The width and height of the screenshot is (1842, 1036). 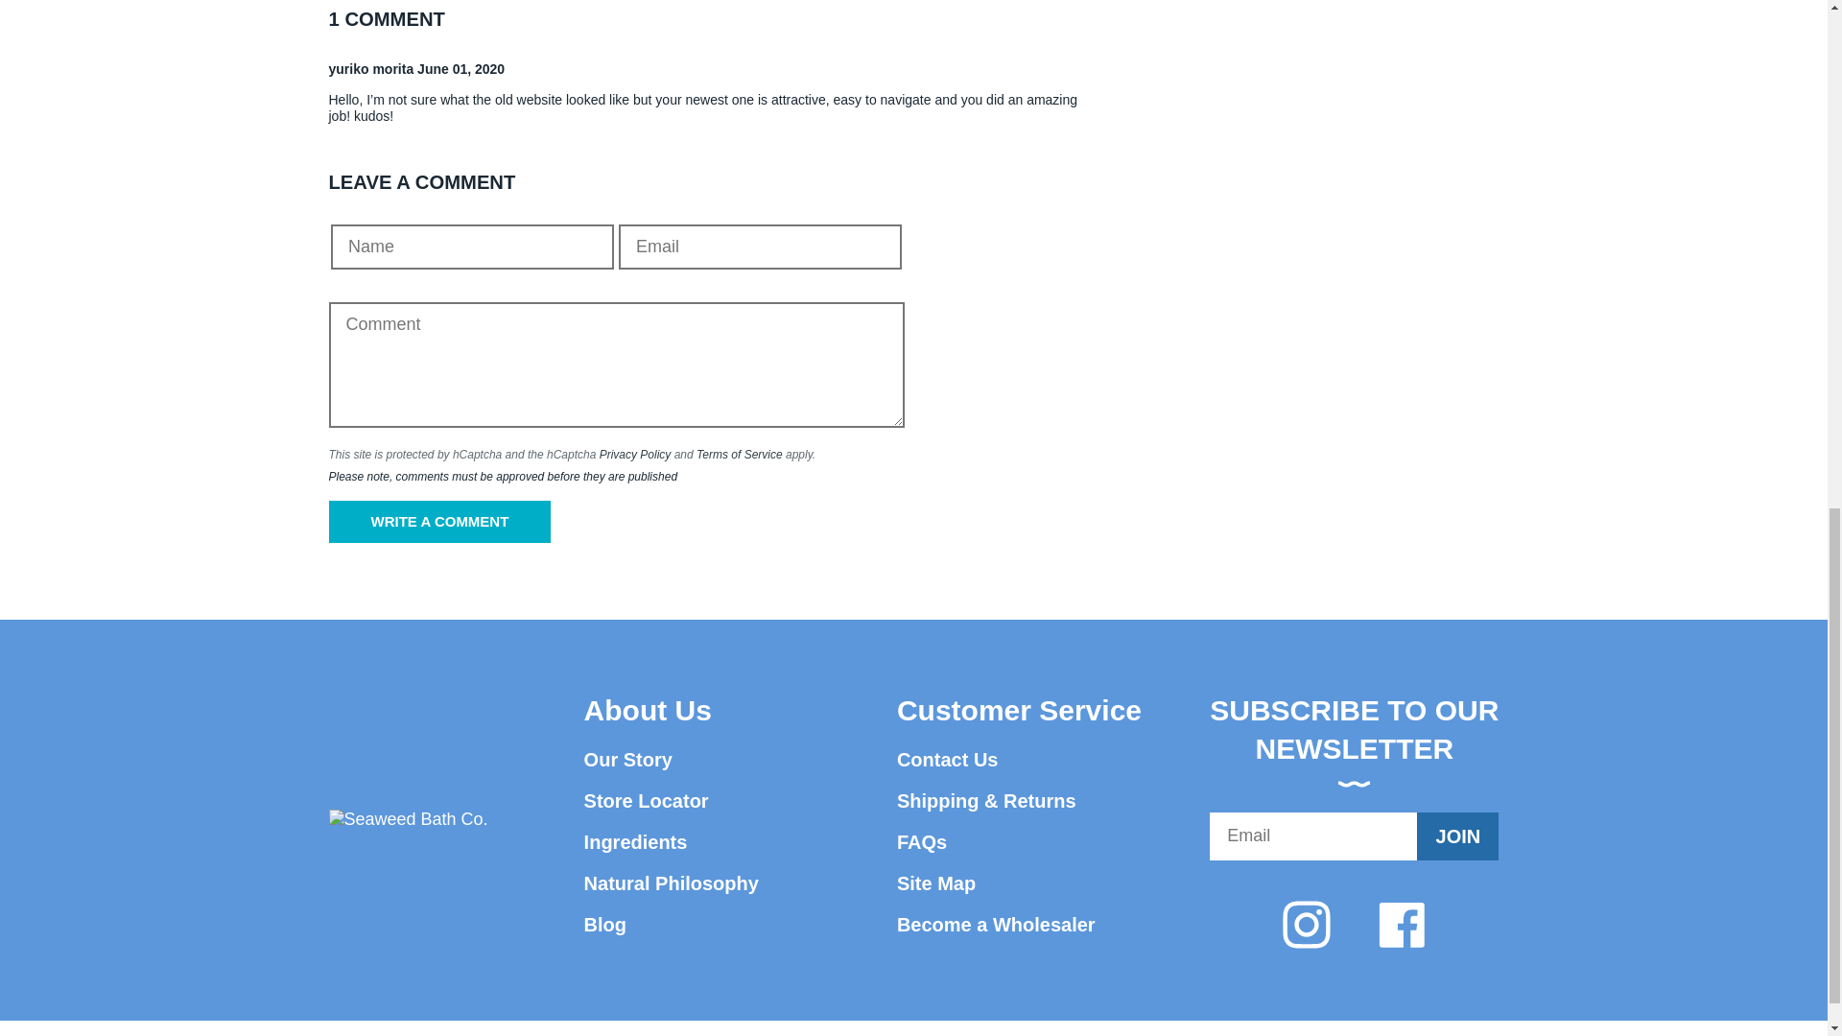 What do you see at coordinates (439, 521) in the screenshot?
I see `Write a comment` at bounding box center [439, 521].